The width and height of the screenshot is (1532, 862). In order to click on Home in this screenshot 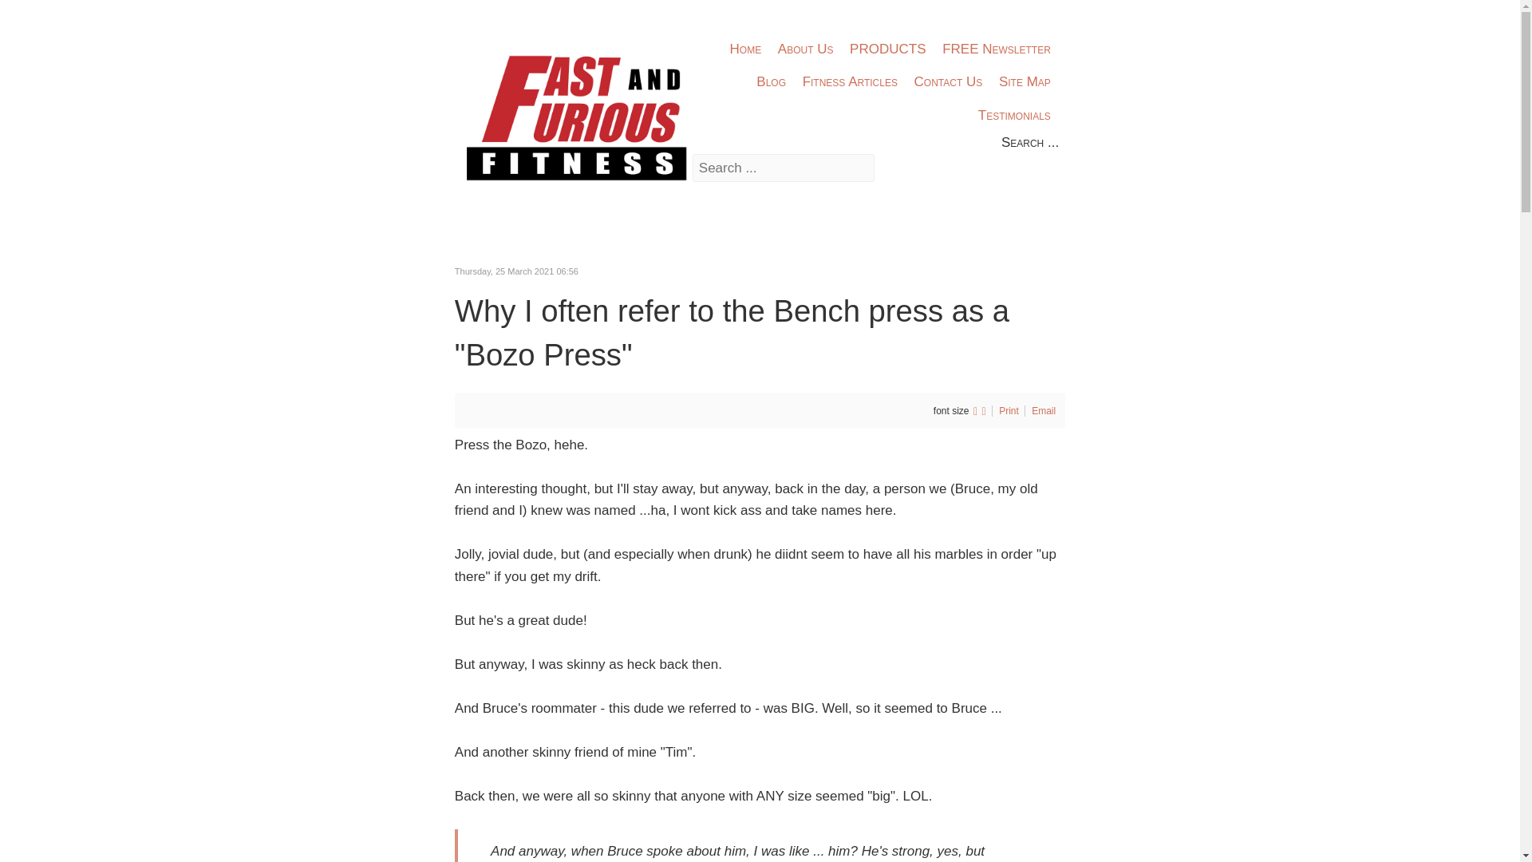, I will do `click(745, 49)`.